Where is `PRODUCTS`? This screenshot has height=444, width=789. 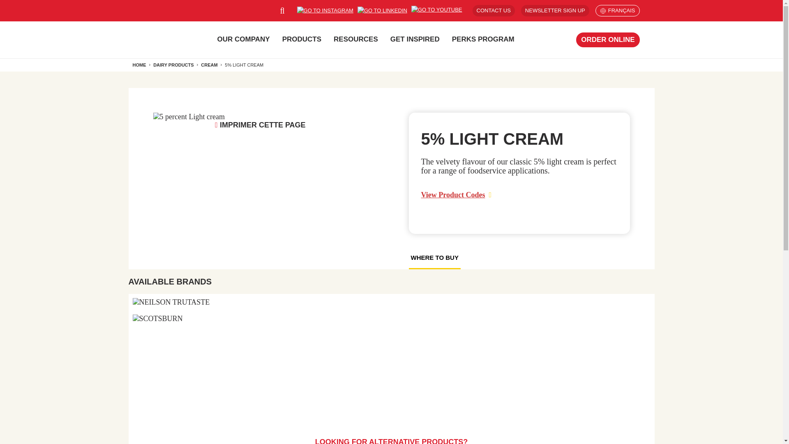 PRODUCTS is located at coordinates (302, 39).